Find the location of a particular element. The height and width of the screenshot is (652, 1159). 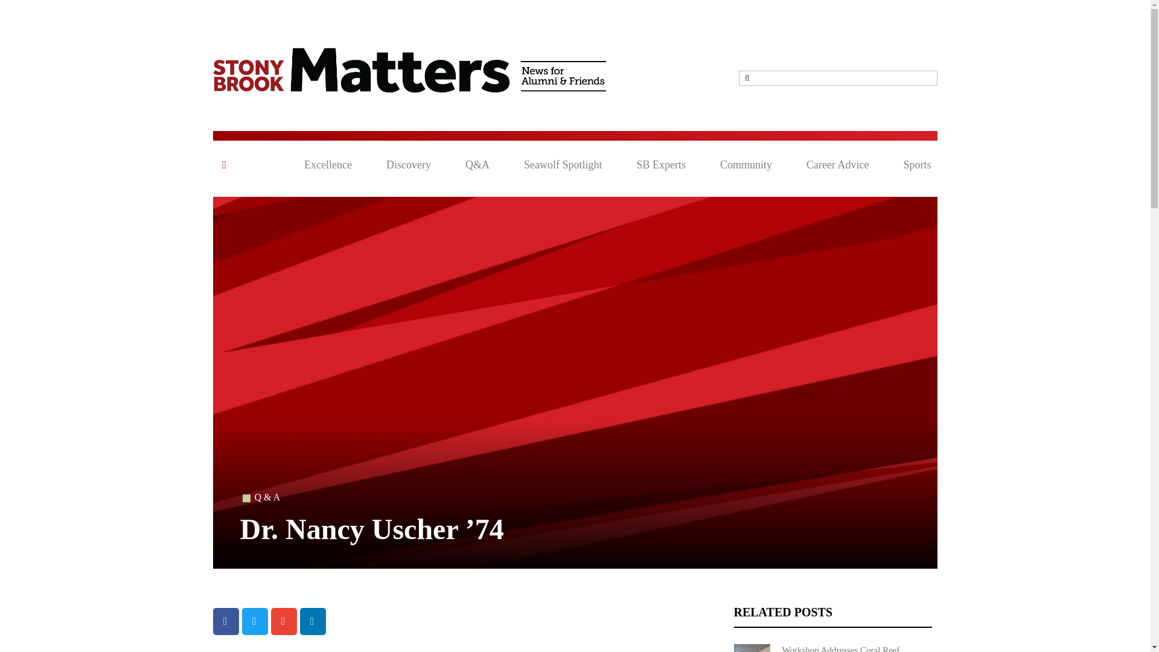

Discovery is located at coordinates (408, 165).